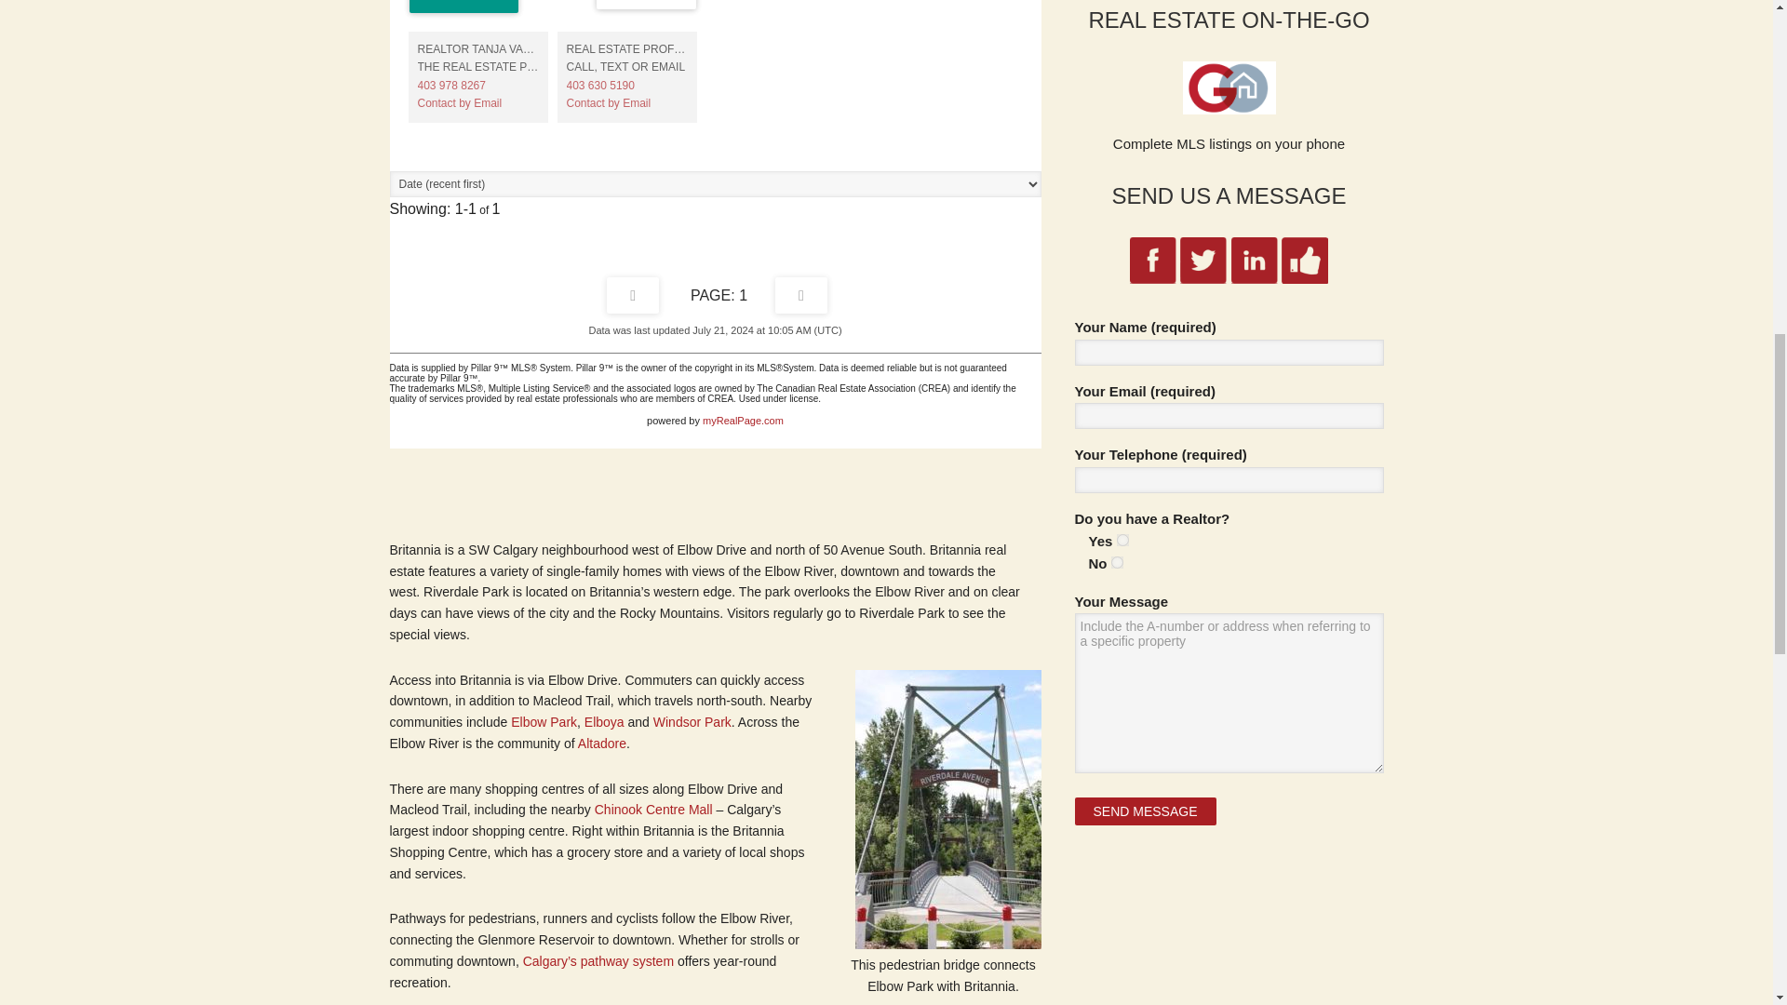  Describe the element at coordinates (1144, 811) in the screenshot. I see `Send Message` at that location.